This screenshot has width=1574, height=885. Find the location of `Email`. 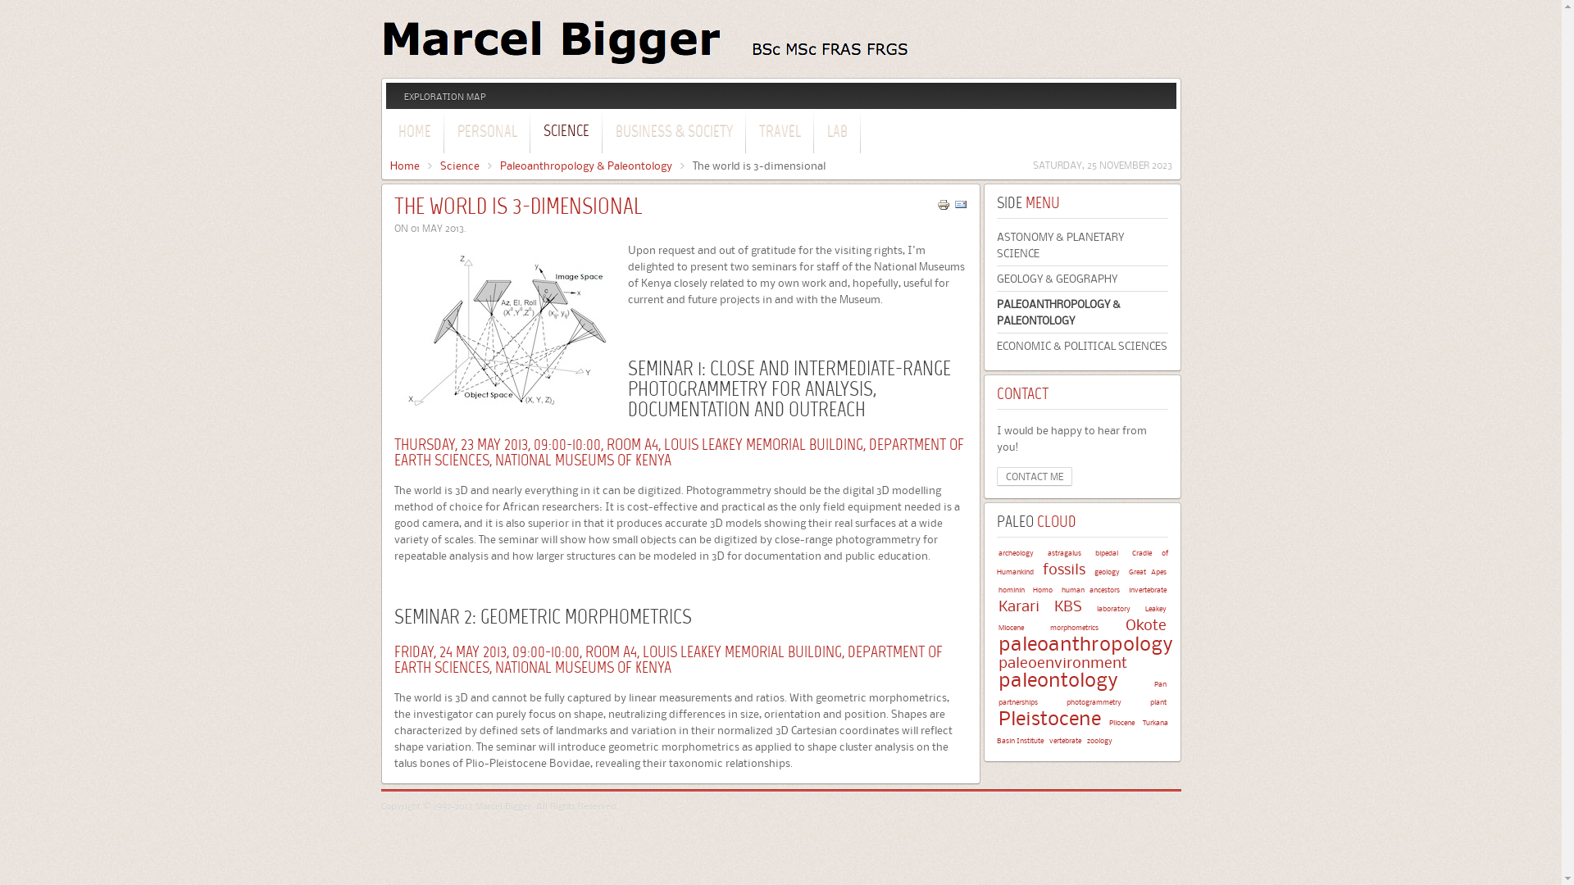

Email is located at coordinates (961, 207).